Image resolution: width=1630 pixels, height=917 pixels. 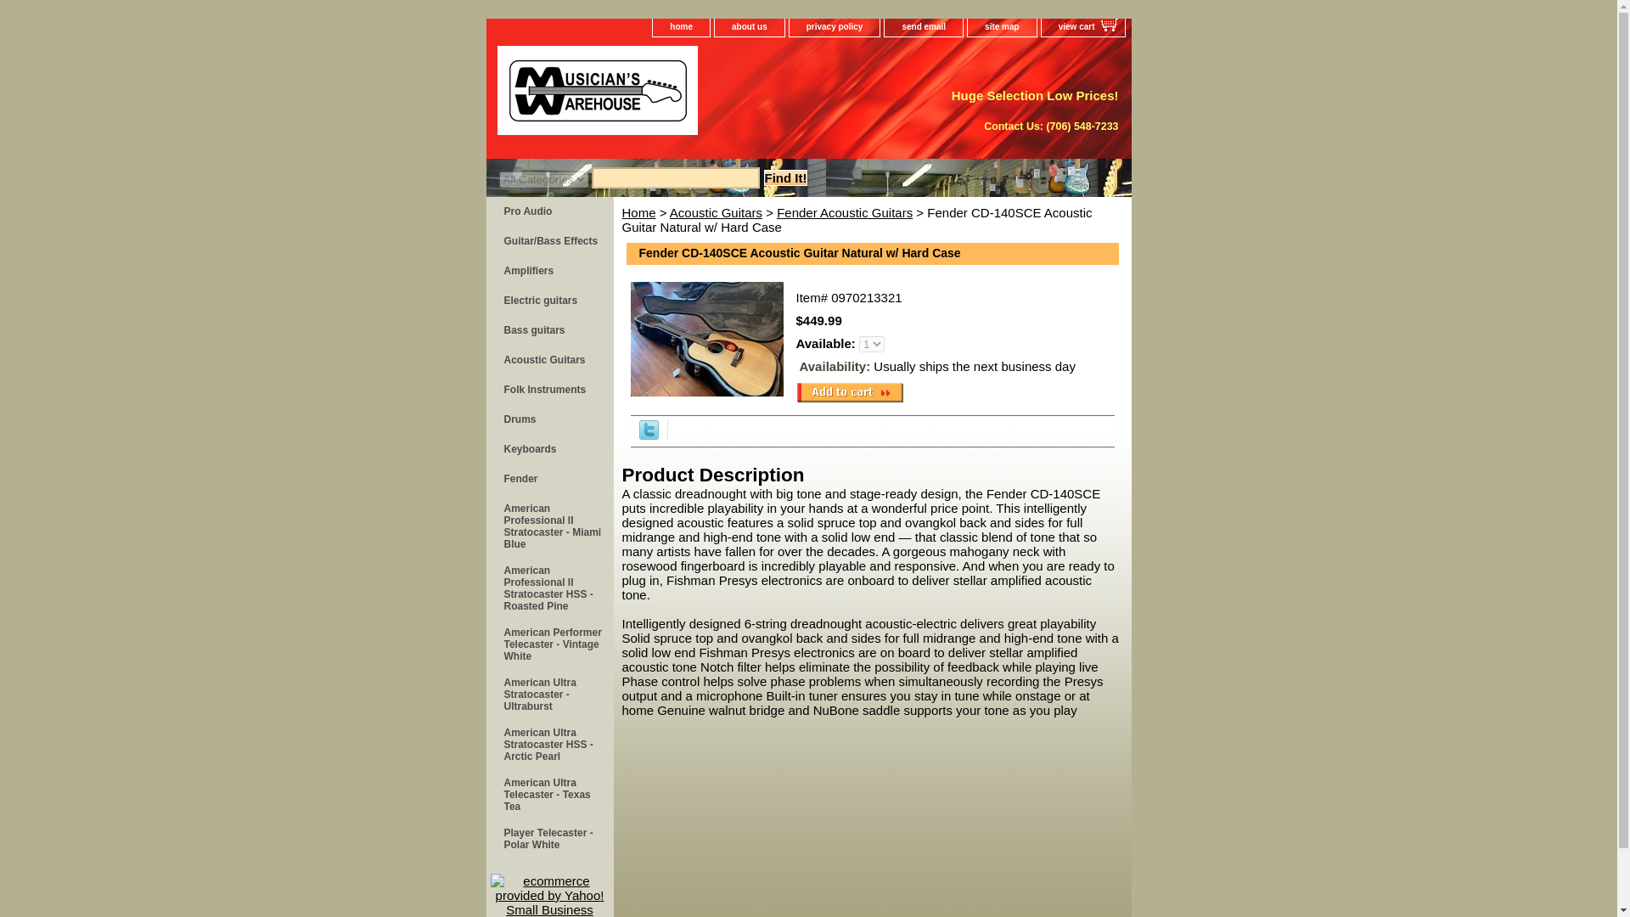 What do you see at coordinates (548, 479) in the screenshot?
I see `Fender` at bounding box center [548, 479].